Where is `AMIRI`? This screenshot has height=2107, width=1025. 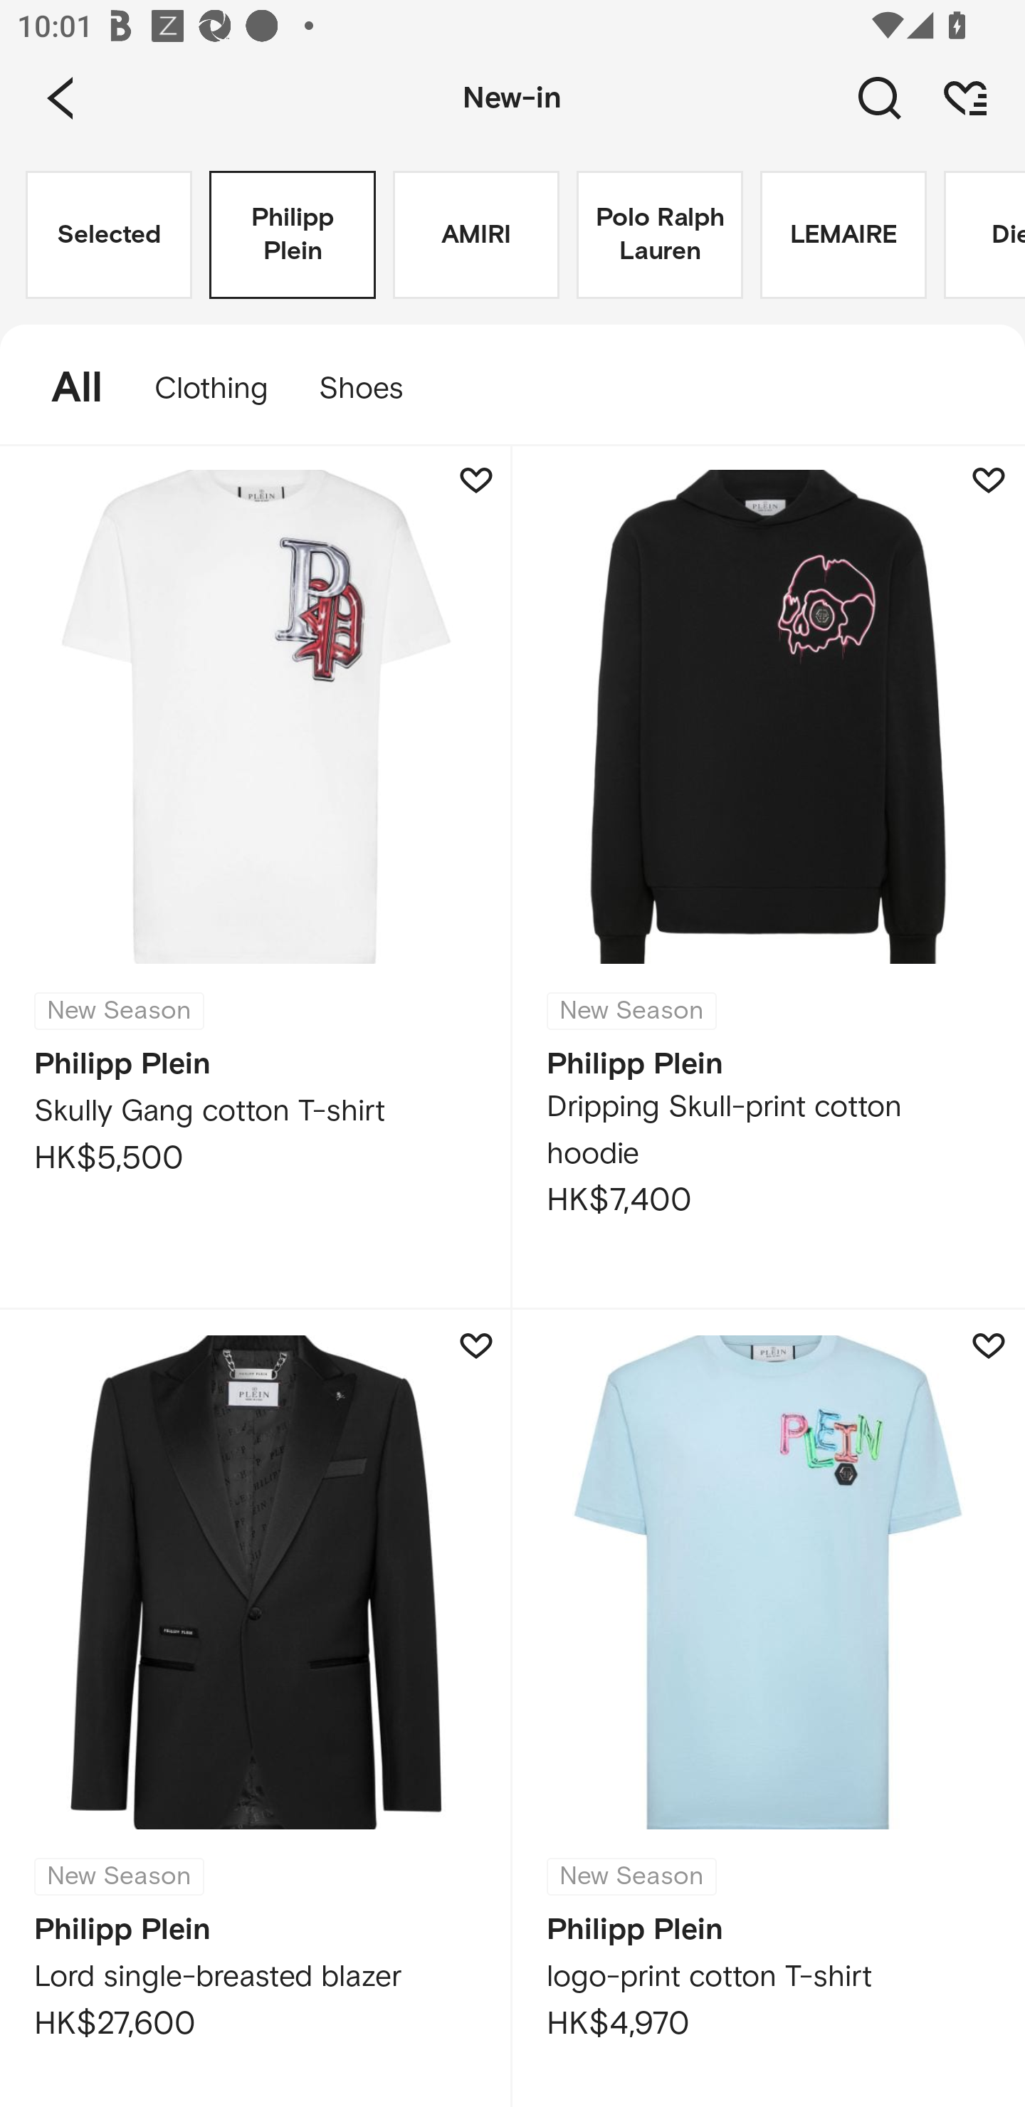
AMIRI is located at coordinates (475, 235).